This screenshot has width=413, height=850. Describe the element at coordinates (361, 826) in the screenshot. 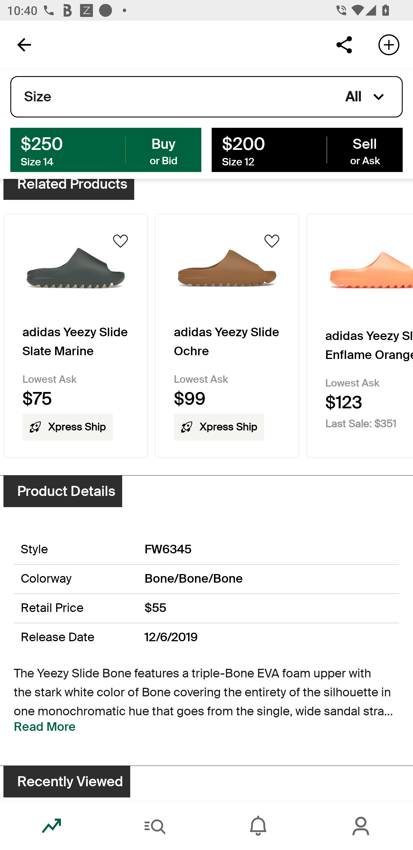

I see `Account` at that location.